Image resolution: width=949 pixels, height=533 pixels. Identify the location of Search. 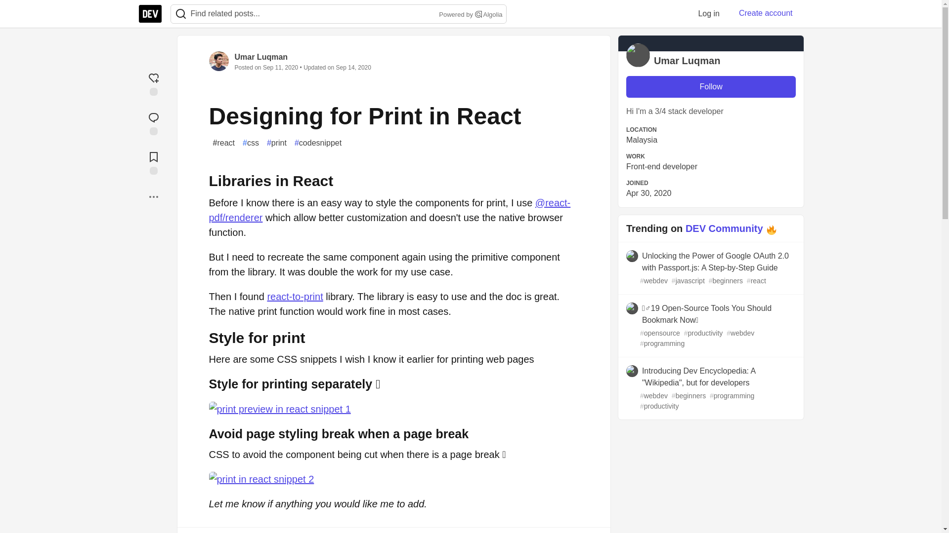
(181, 14).